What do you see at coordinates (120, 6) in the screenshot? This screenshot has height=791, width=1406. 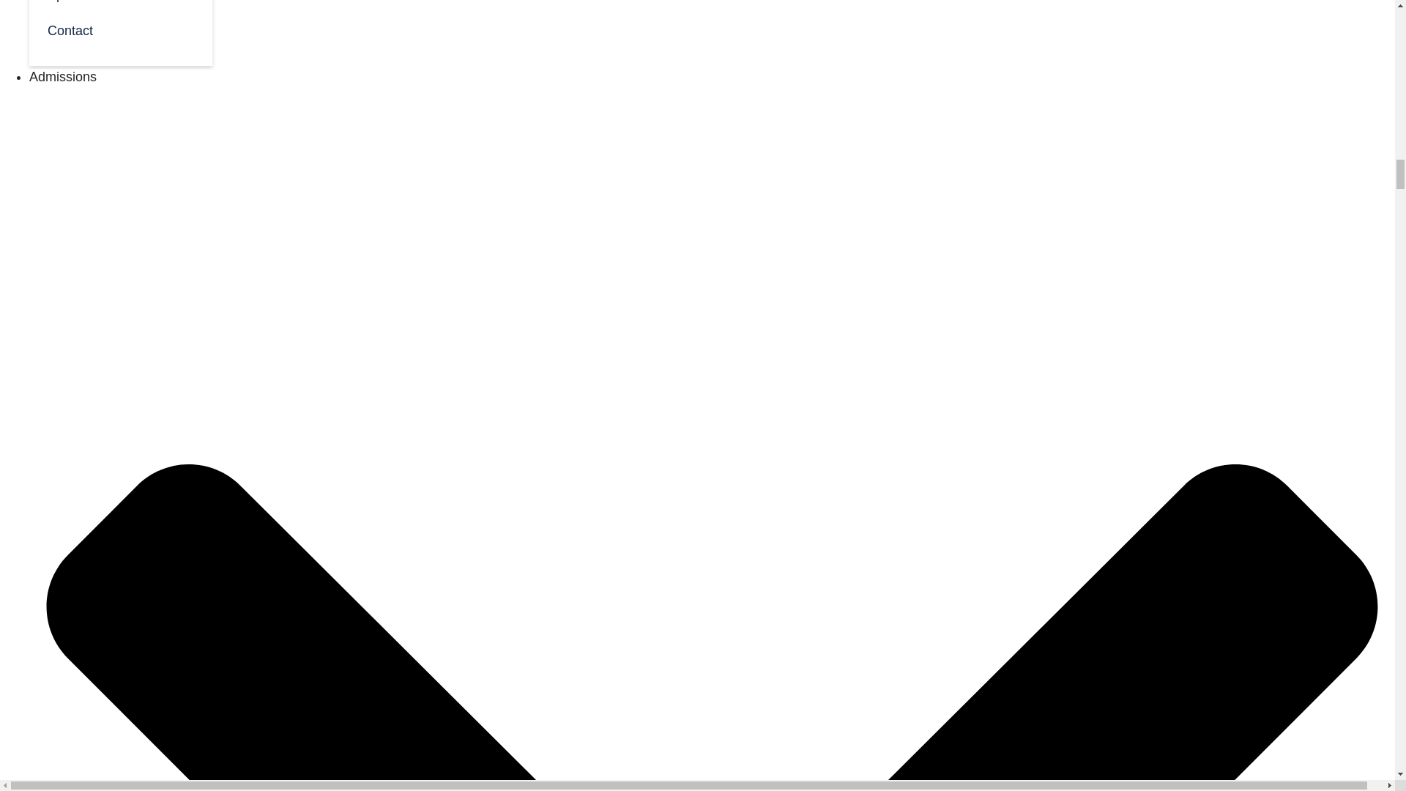 I see `Special Events` at bounding box center [120, 6].